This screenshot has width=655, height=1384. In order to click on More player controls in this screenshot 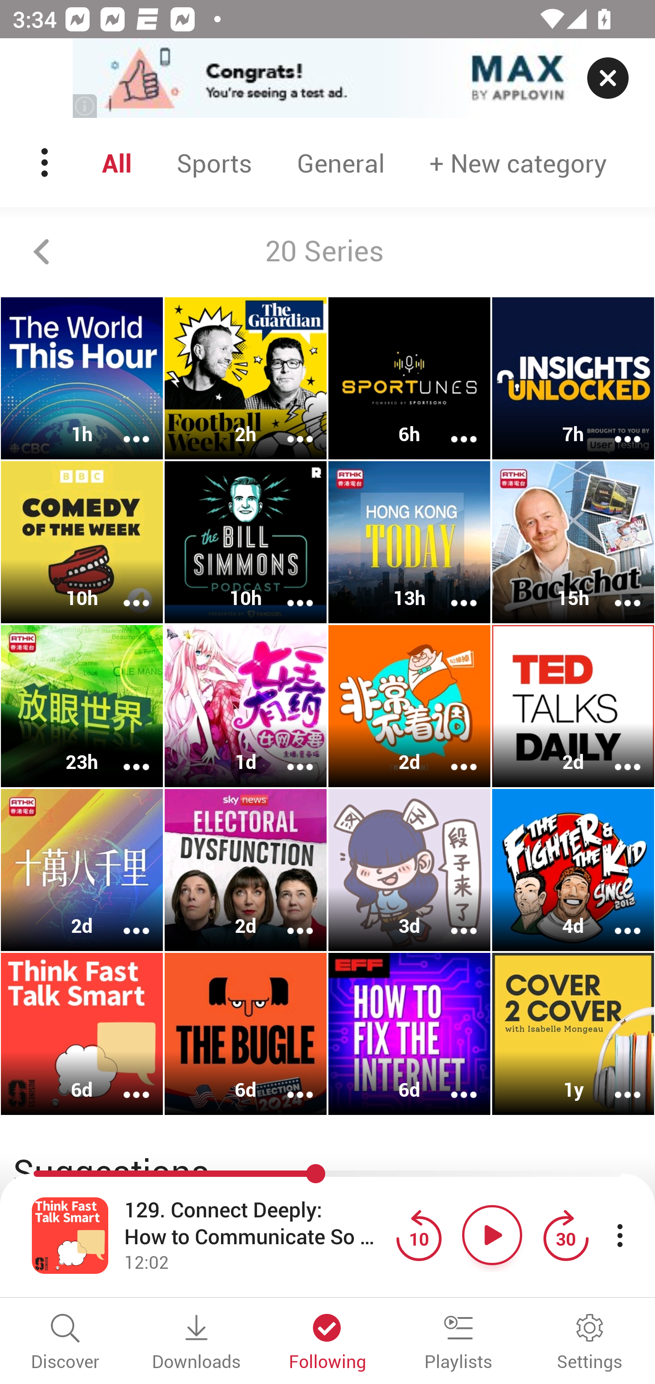, I will do `click(620, 1235)`.